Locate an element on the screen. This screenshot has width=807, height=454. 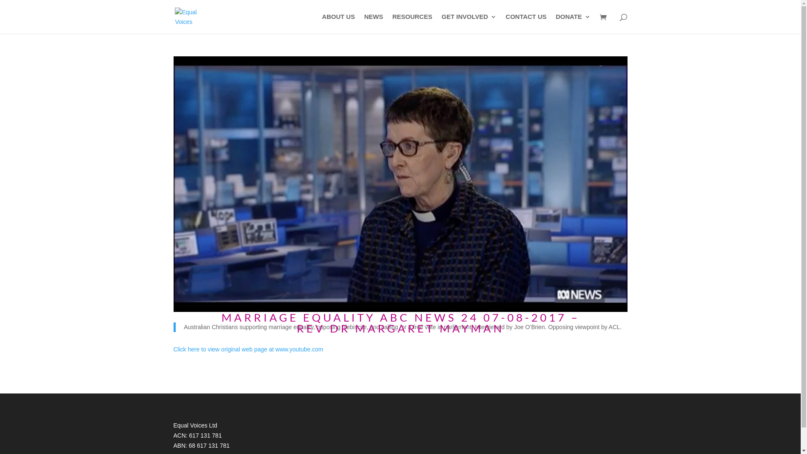
Click here to view original web page at www.youtube.com is located at coordinates (248, 349).